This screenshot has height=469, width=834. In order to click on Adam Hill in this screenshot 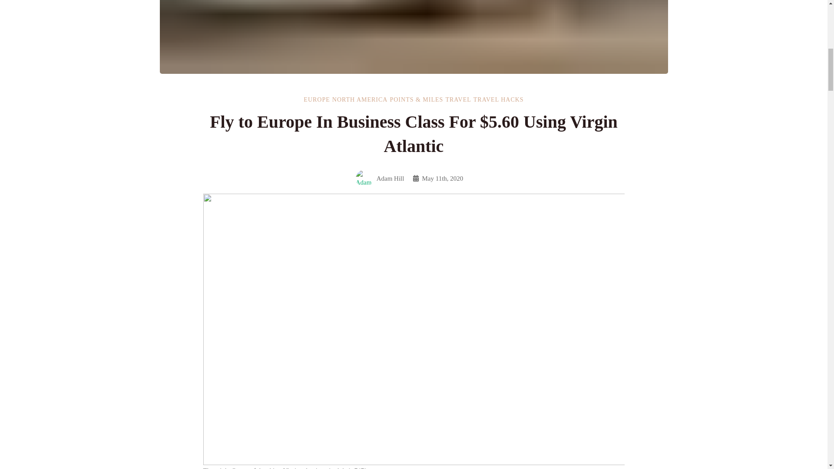, I will do `click(380, 178)`.